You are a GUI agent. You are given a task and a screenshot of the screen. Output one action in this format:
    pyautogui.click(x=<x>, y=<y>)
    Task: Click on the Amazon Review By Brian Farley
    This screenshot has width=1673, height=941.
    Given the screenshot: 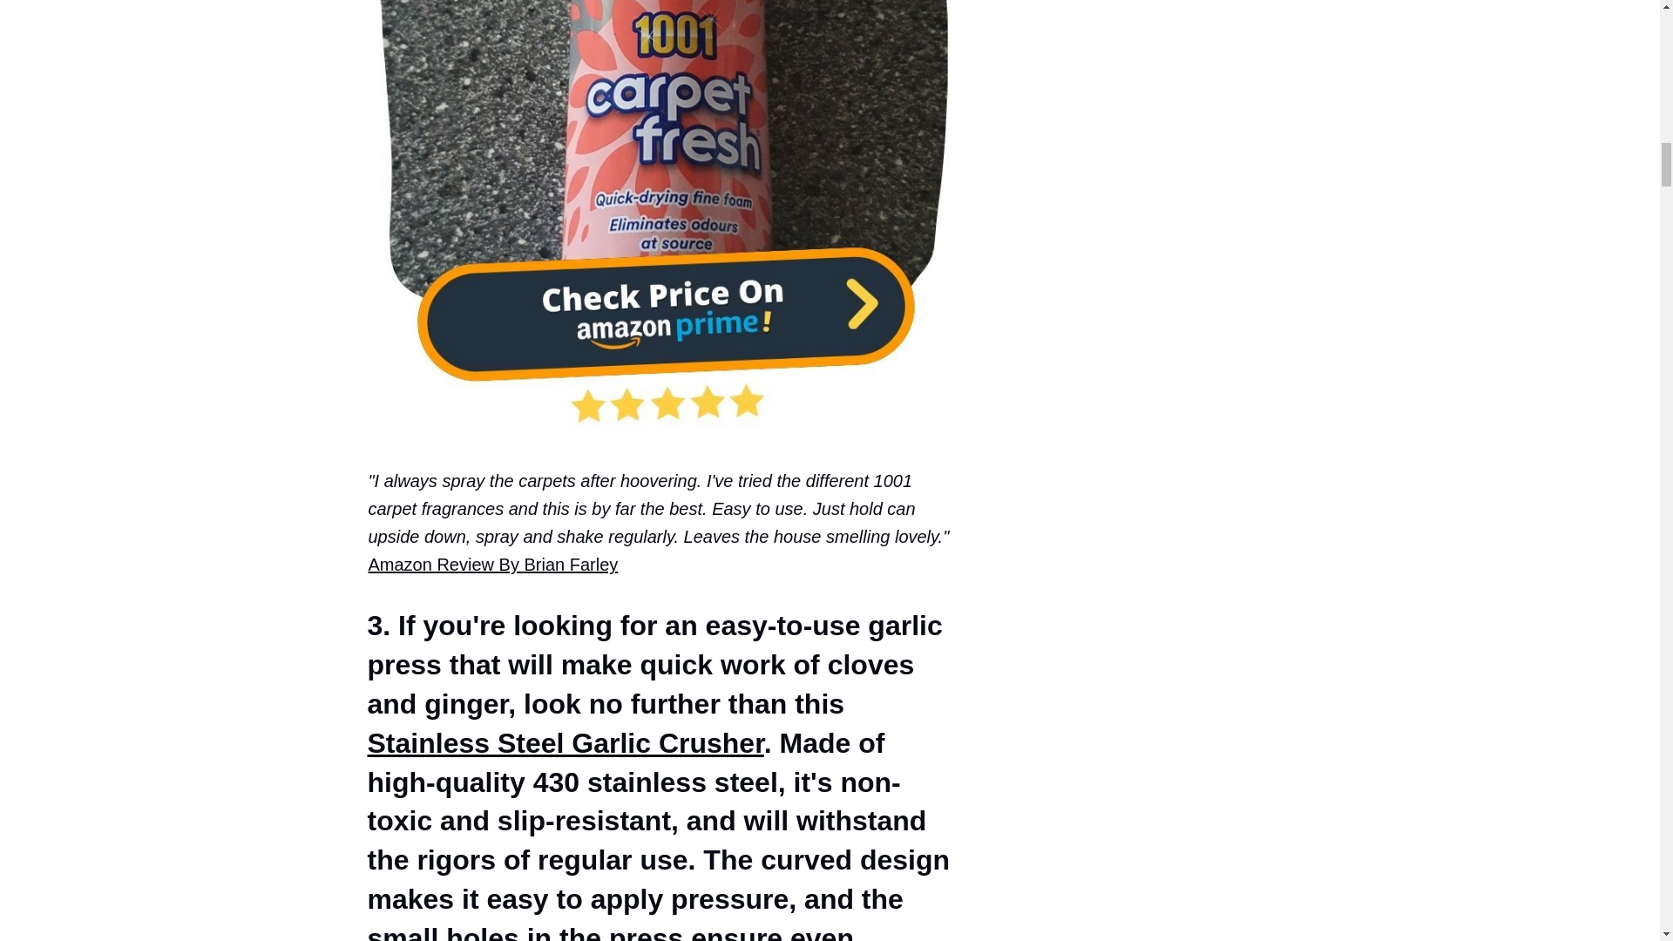 What is the action you would take?
    pyautogui.click(x=492, y=565)
    